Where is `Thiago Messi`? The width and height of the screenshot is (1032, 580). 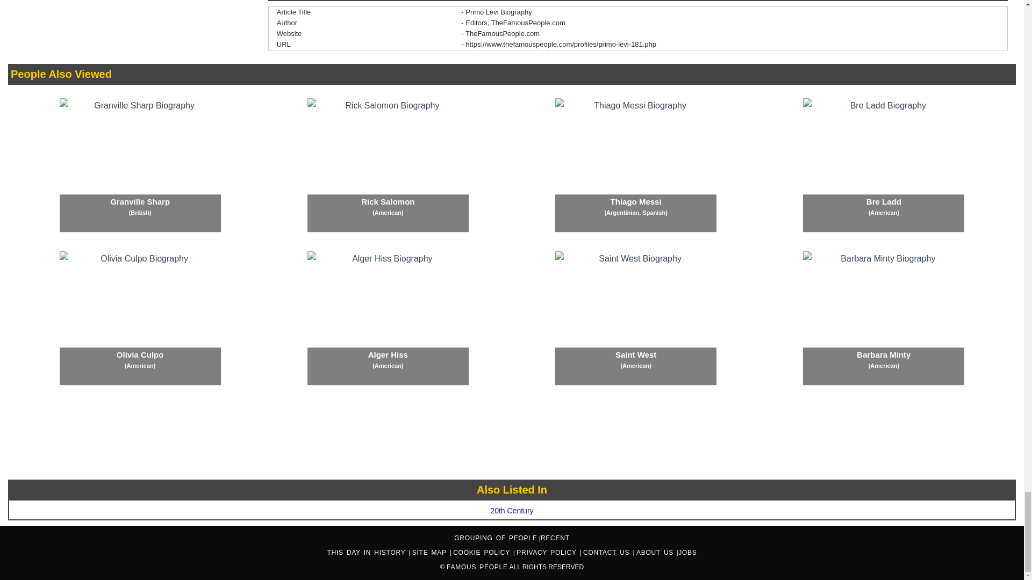
Thiago Messi is located at coordinates (635, 165).